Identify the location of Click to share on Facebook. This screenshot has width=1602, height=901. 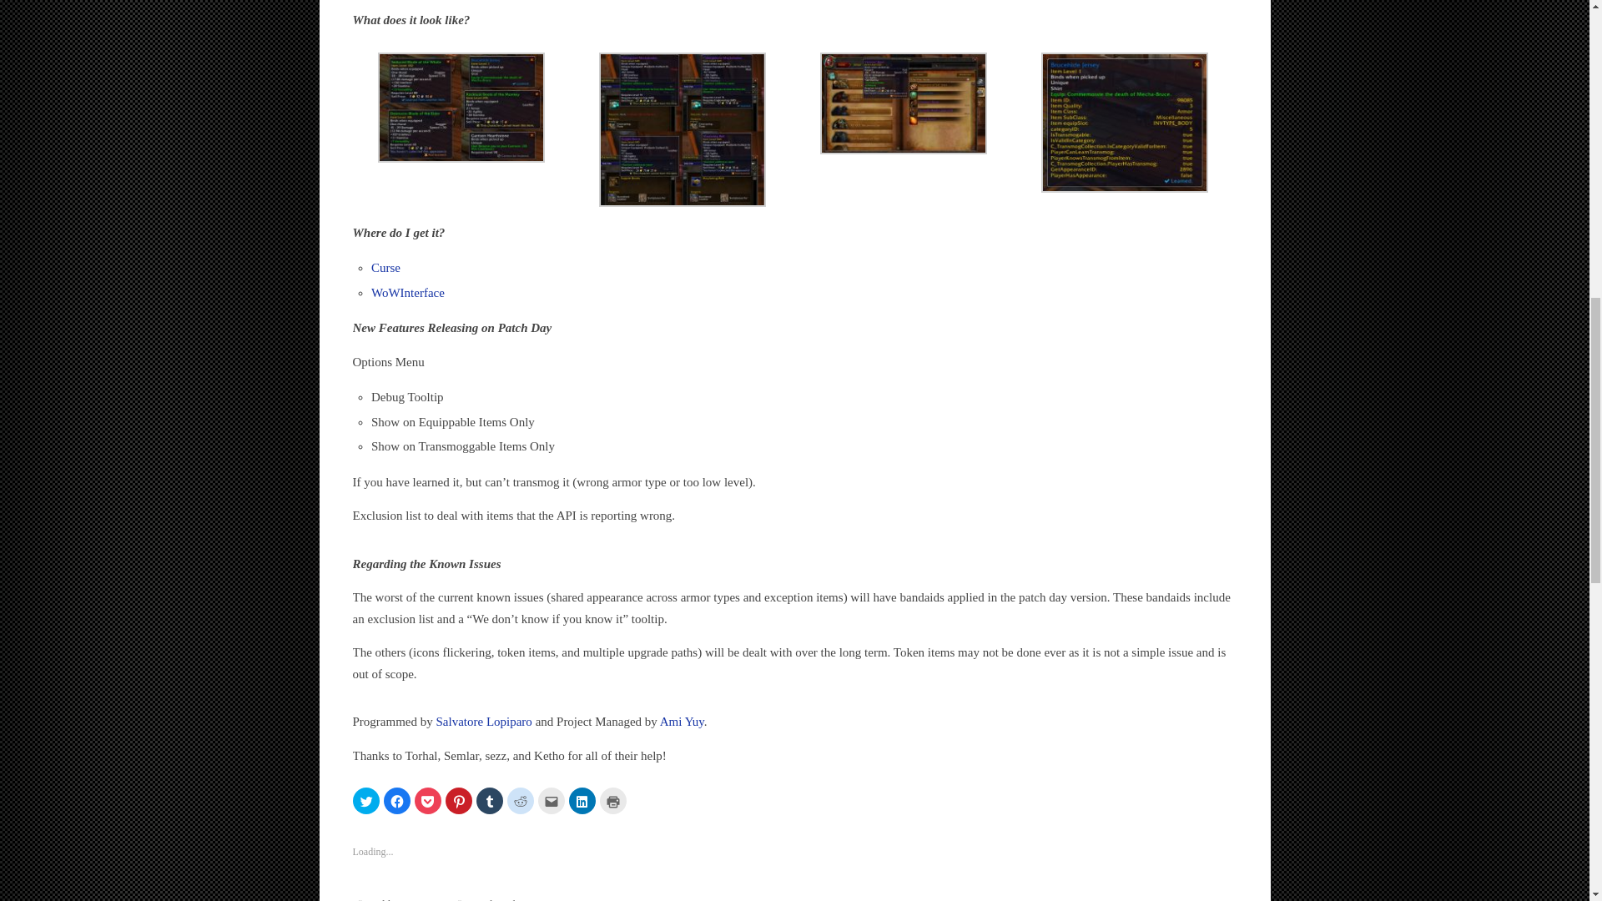
(397, 801).